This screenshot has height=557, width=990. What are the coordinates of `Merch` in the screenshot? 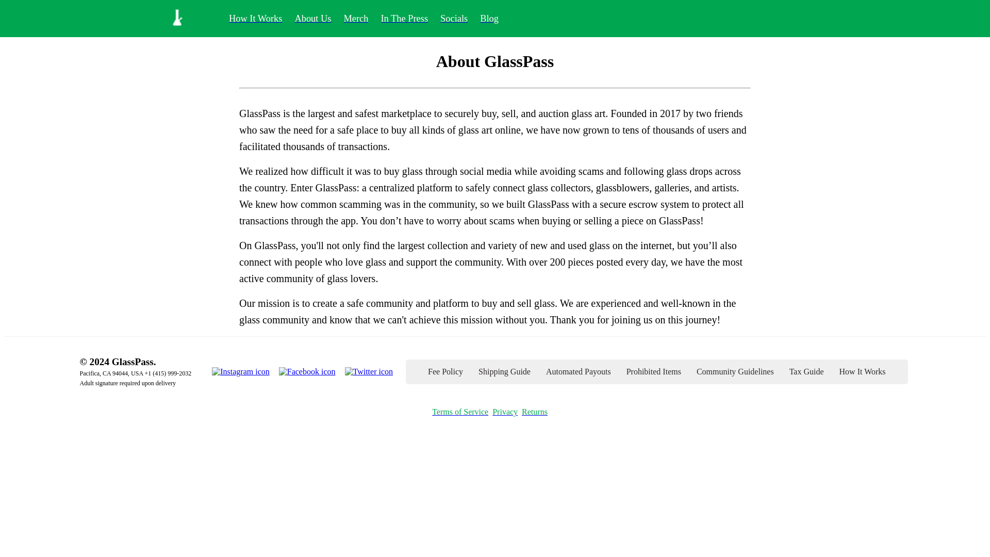 It's located at (356, 19).